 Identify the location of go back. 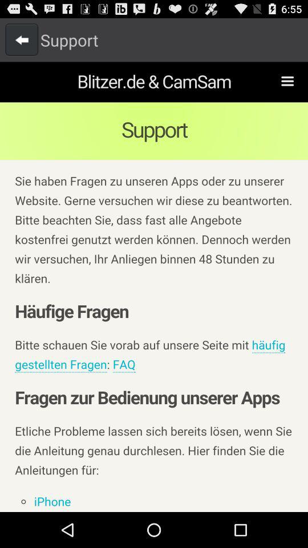
(22, 39).